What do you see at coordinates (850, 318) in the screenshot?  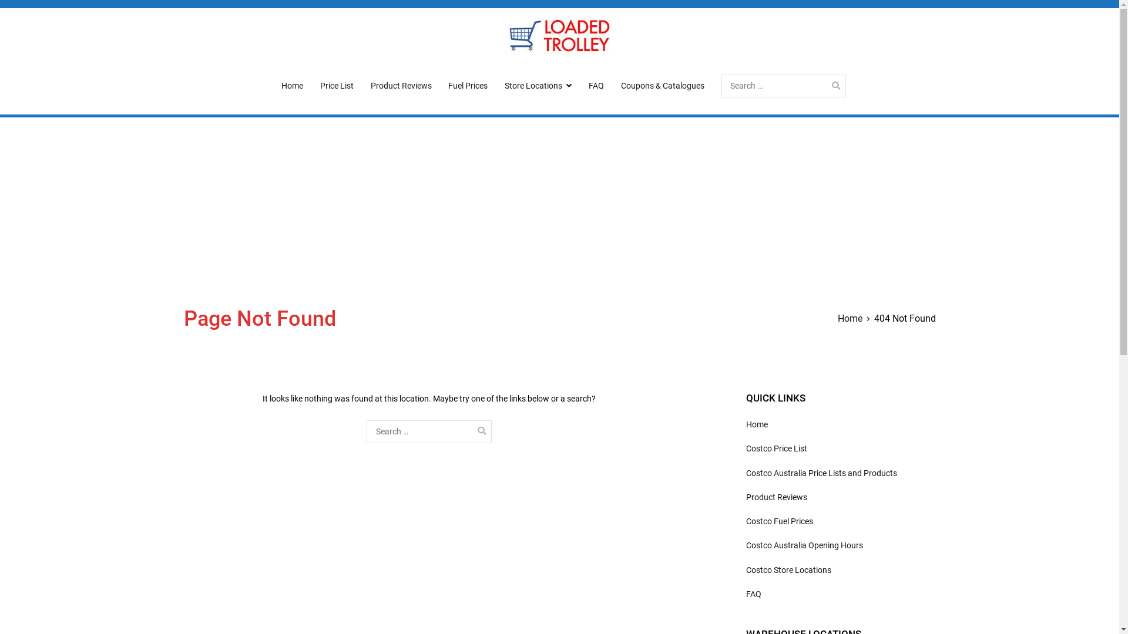 I see `Home` at bounding box center [850, 318].